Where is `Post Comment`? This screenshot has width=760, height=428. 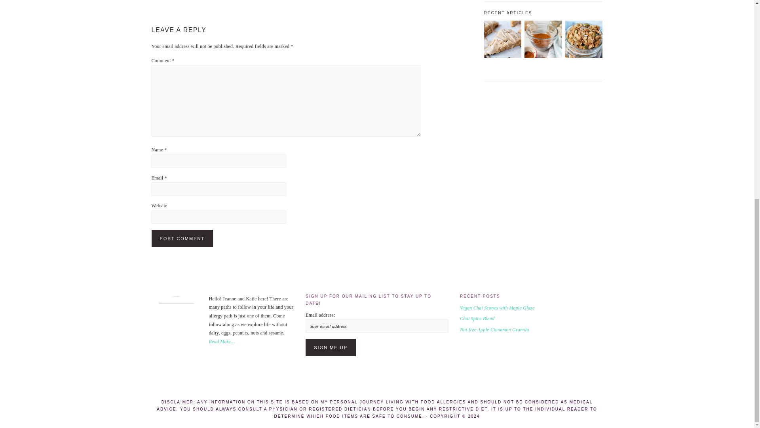 Post Comment is located at coordinates (182, 239).